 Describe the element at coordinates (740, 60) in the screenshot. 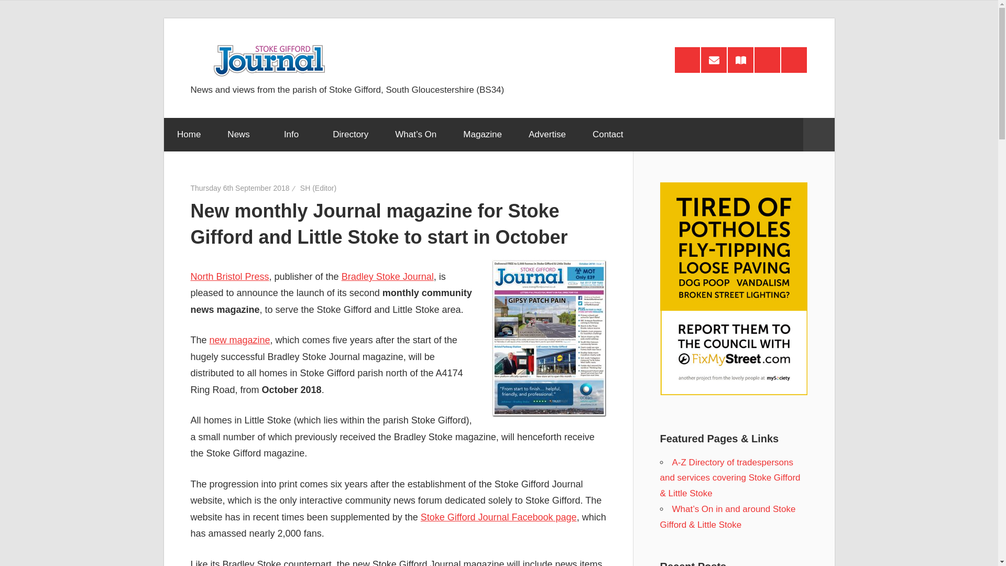

I see `Read our Magazine` at that location.